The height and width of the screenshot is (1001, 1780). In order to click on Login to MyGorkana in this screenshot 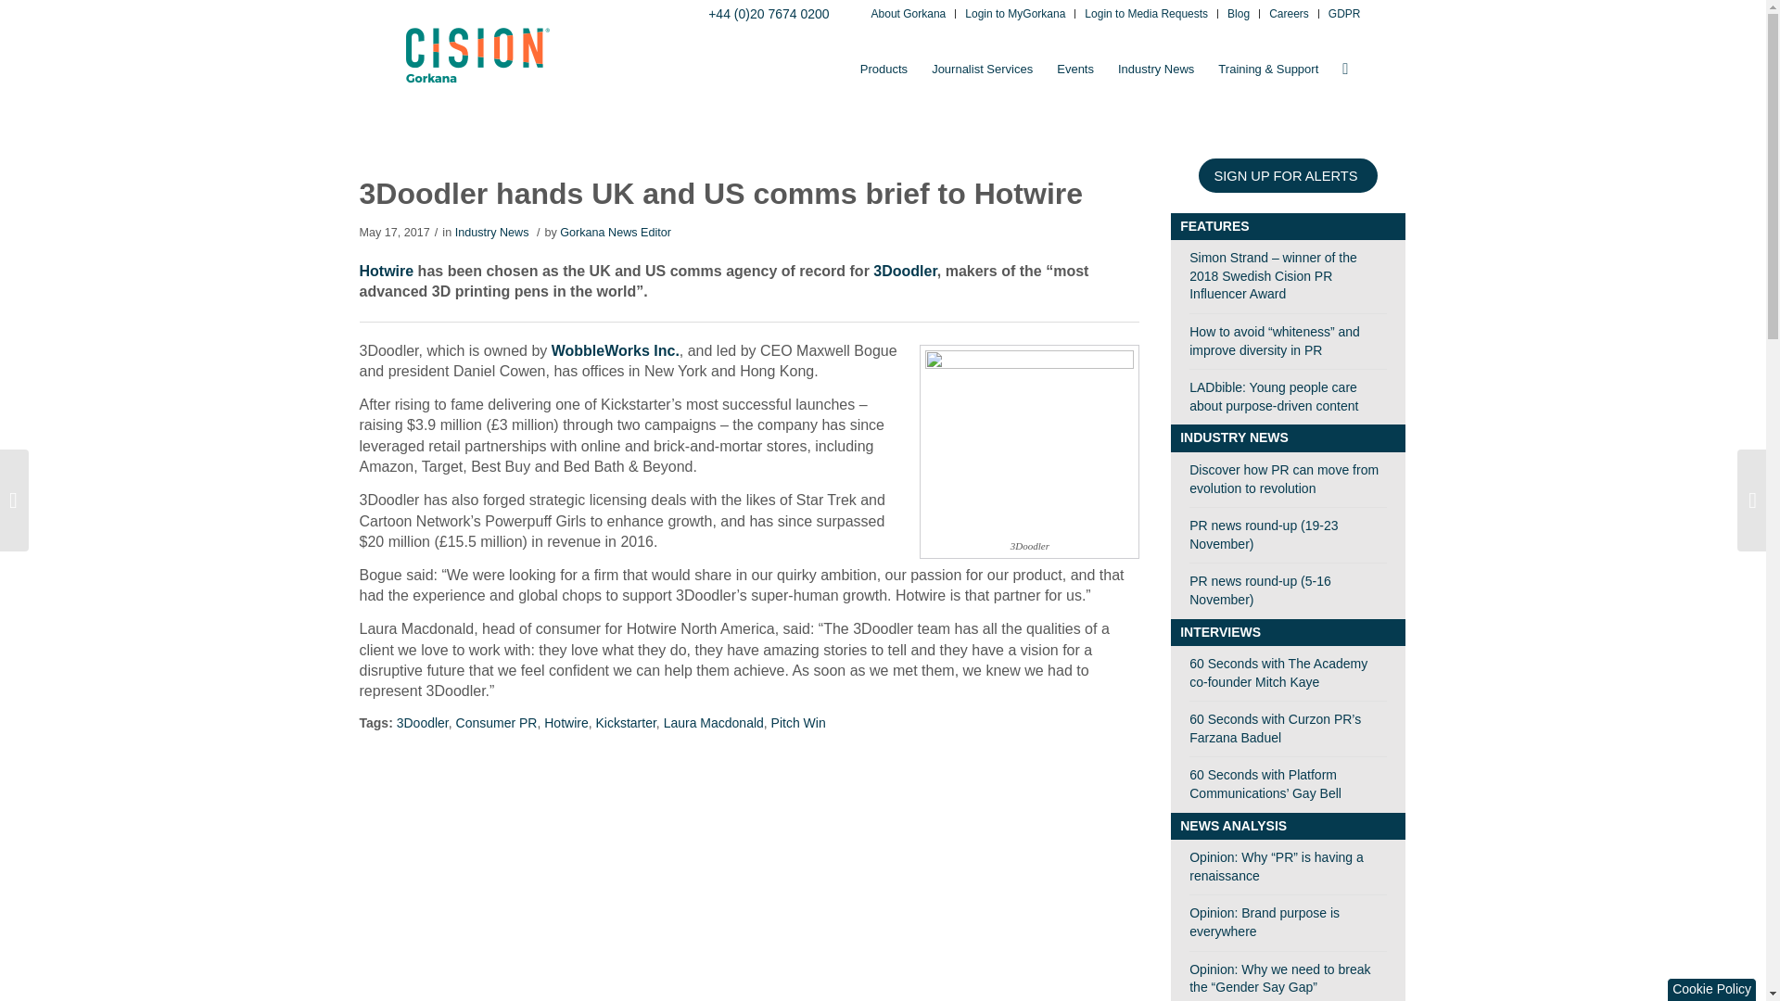, I will do `click(1014, 15)`.